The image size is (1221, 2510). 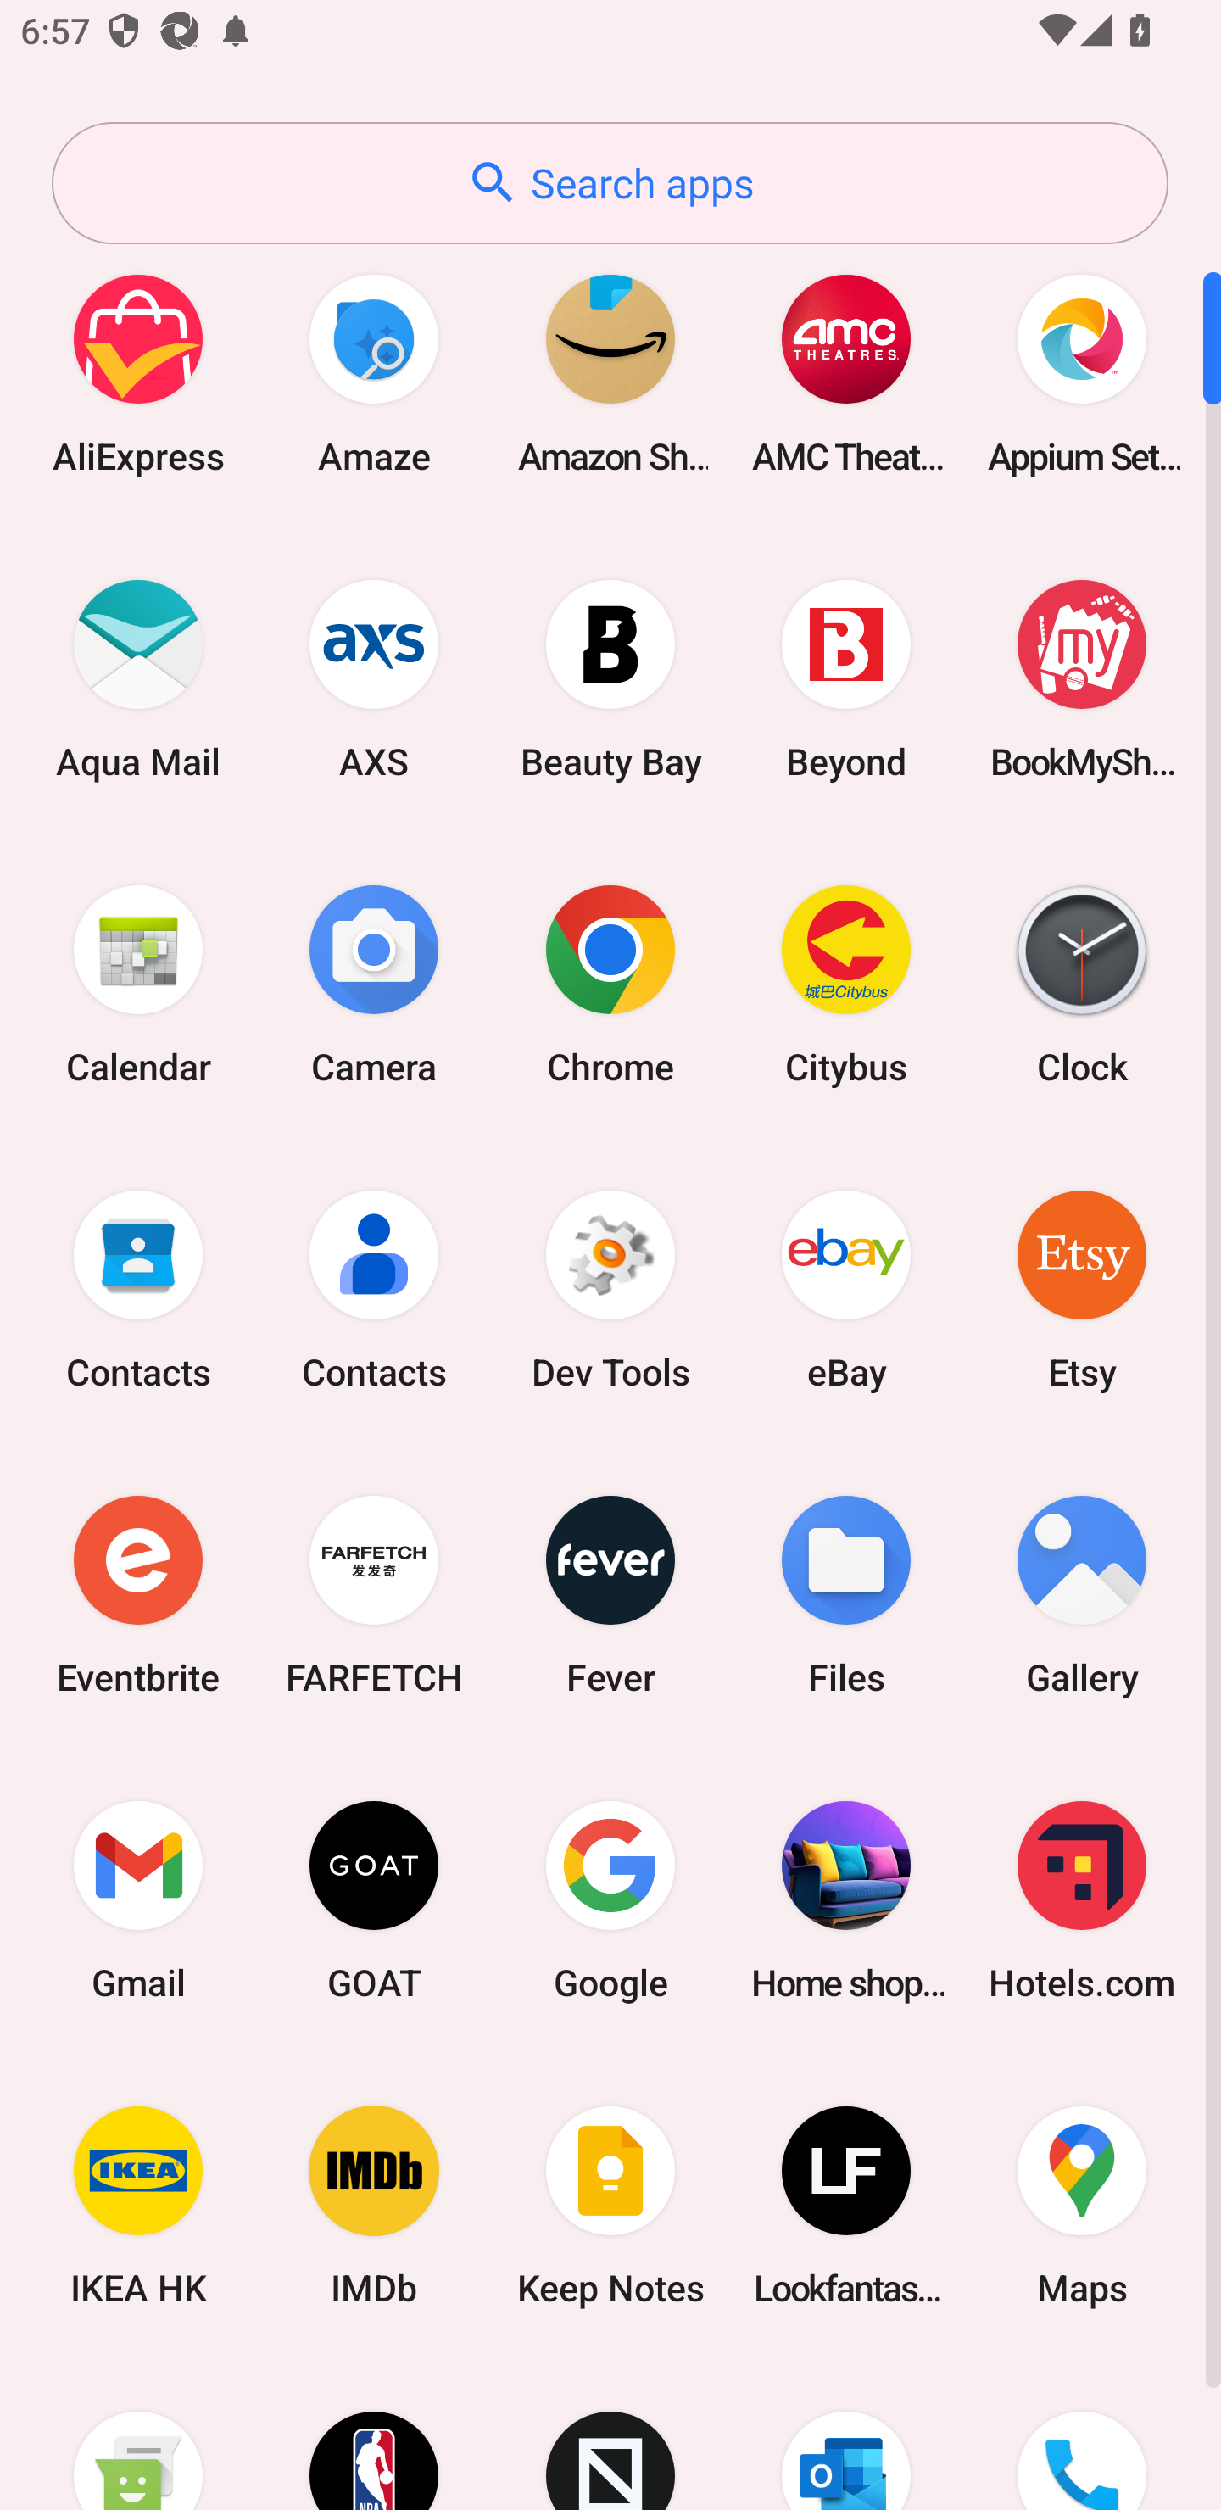 I want to click on Google, so click(x=610, y=1899).